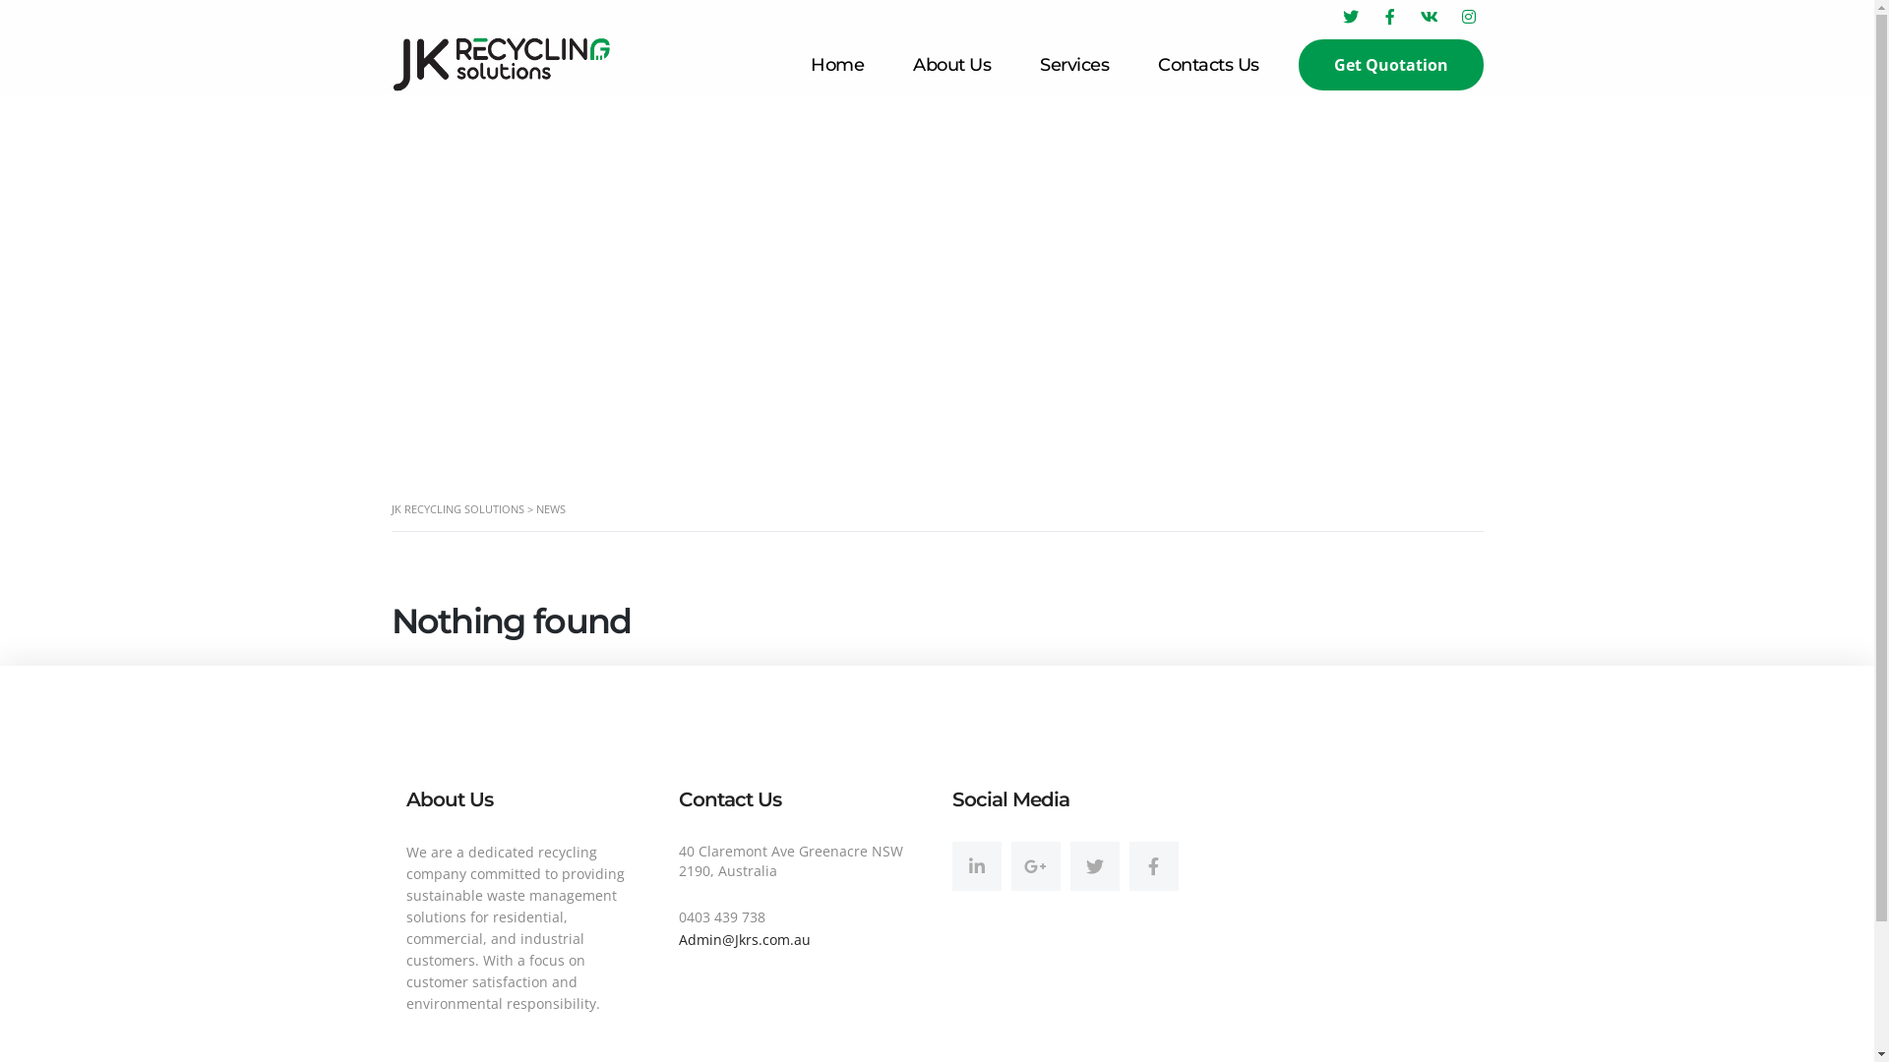 This screenshot has width=1889, height=1062. I want to click on Social item, so click(976, 866).